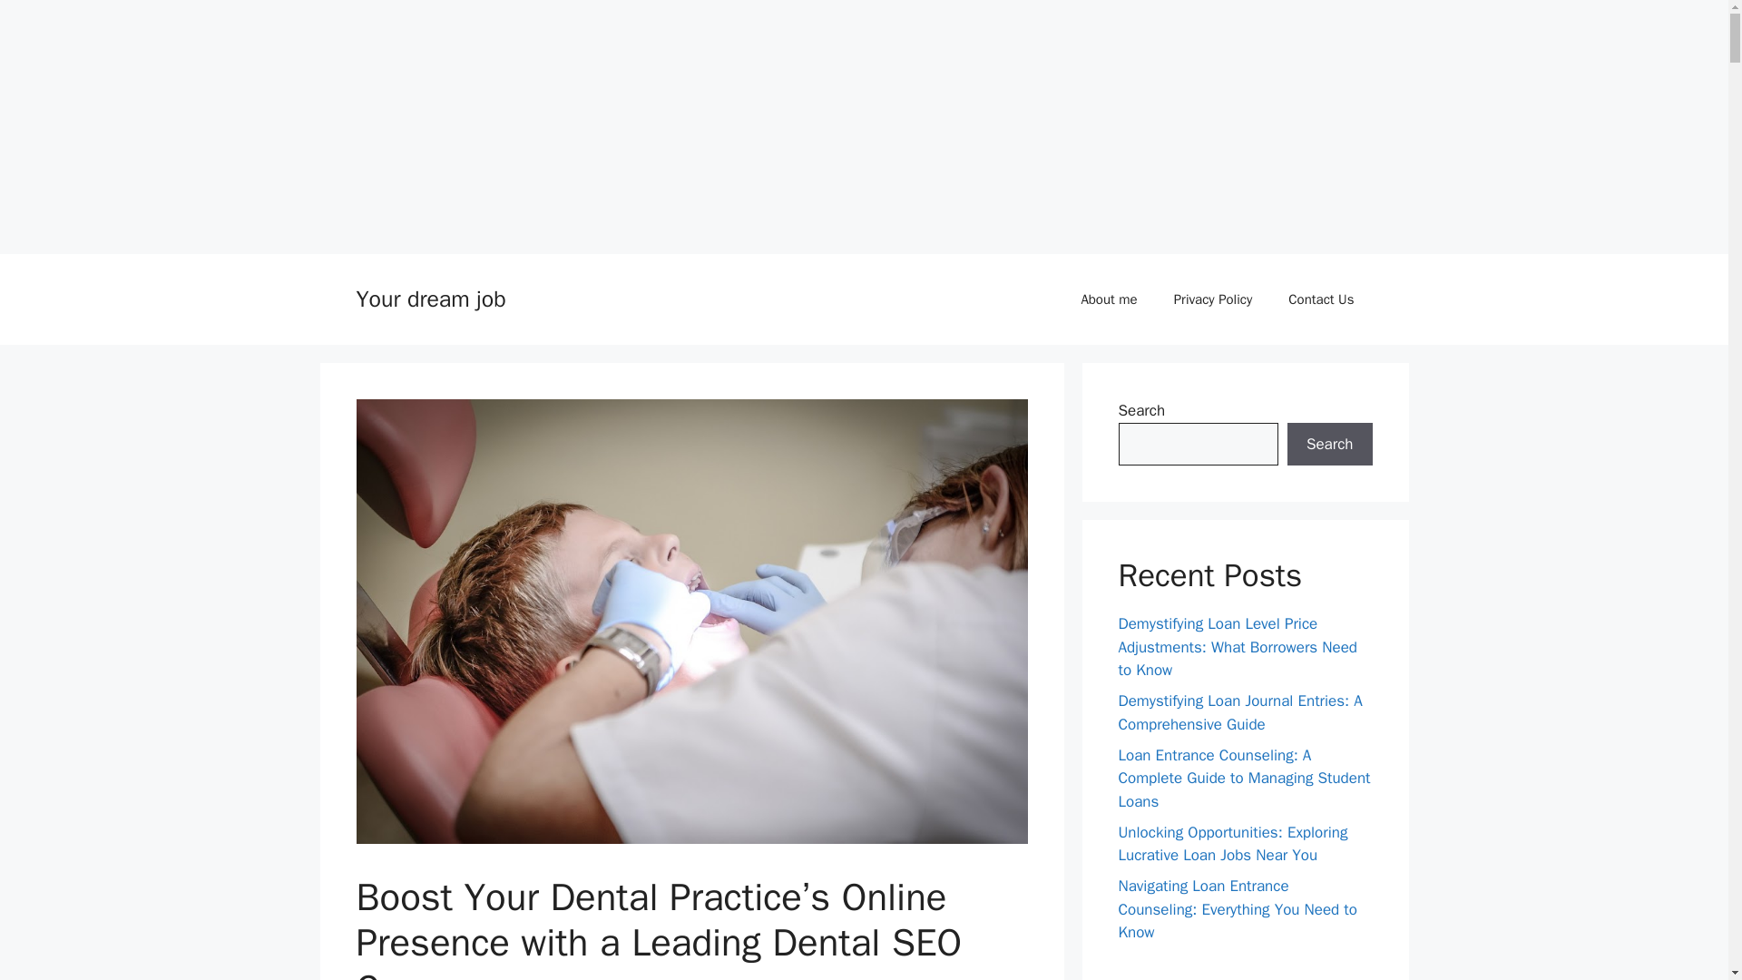  What do you see at coordinates (1329, 445) in the screenshot?
I see `Search` at bounding box center [1329, 445].